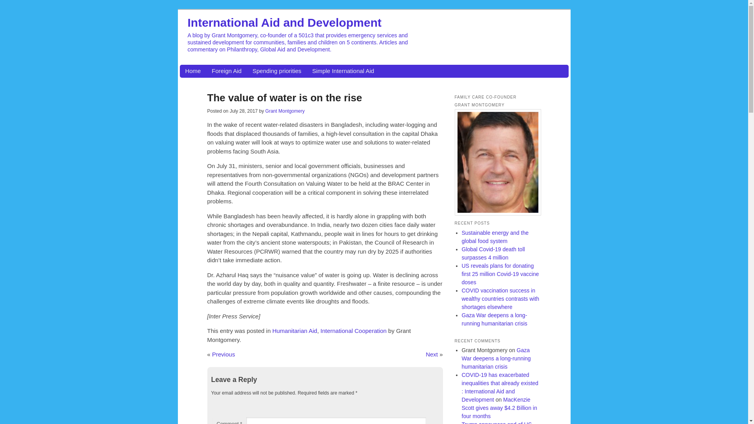  What do you see at coordinates (494, 319) in the screenshot?
I see `Gaza War deepens a long-running humanitarian crisis` at bounding box center [494, 319].